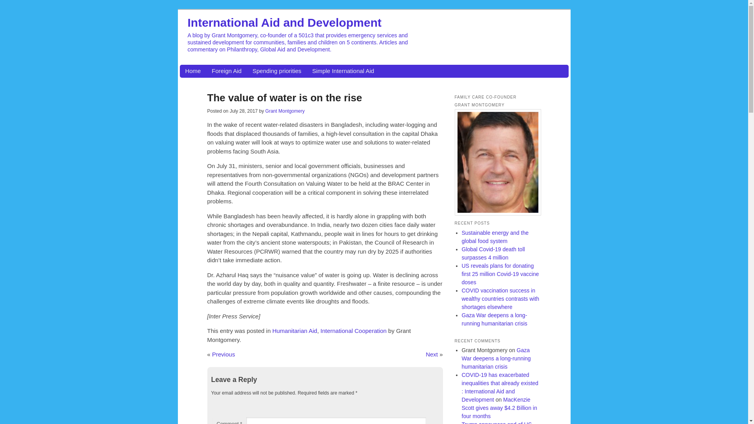  What do you see at coordinates (494, 319) in the screenshot?
I see `Gaza War deepens a long-running humanitarian crisis` at bounding box center [494, 319].